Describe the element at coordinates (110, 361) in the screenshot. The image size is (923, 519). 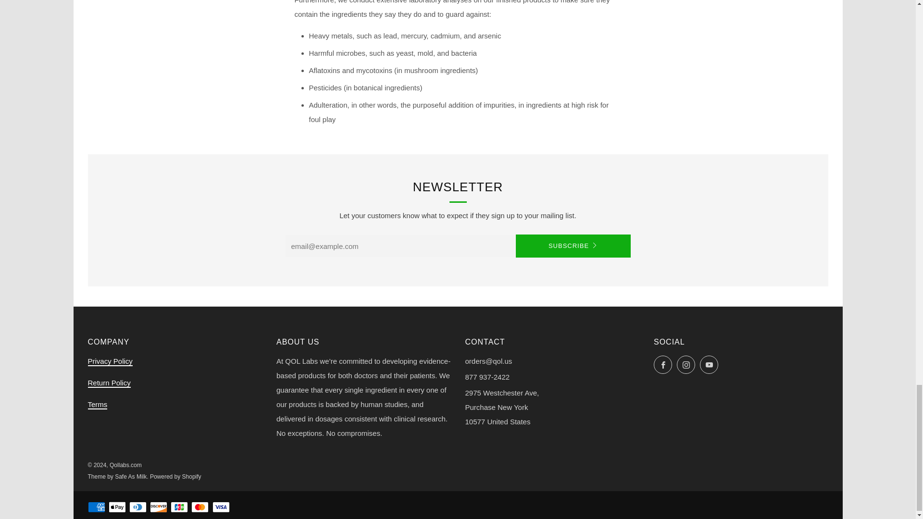
I see `Privacy Policy` at that location.